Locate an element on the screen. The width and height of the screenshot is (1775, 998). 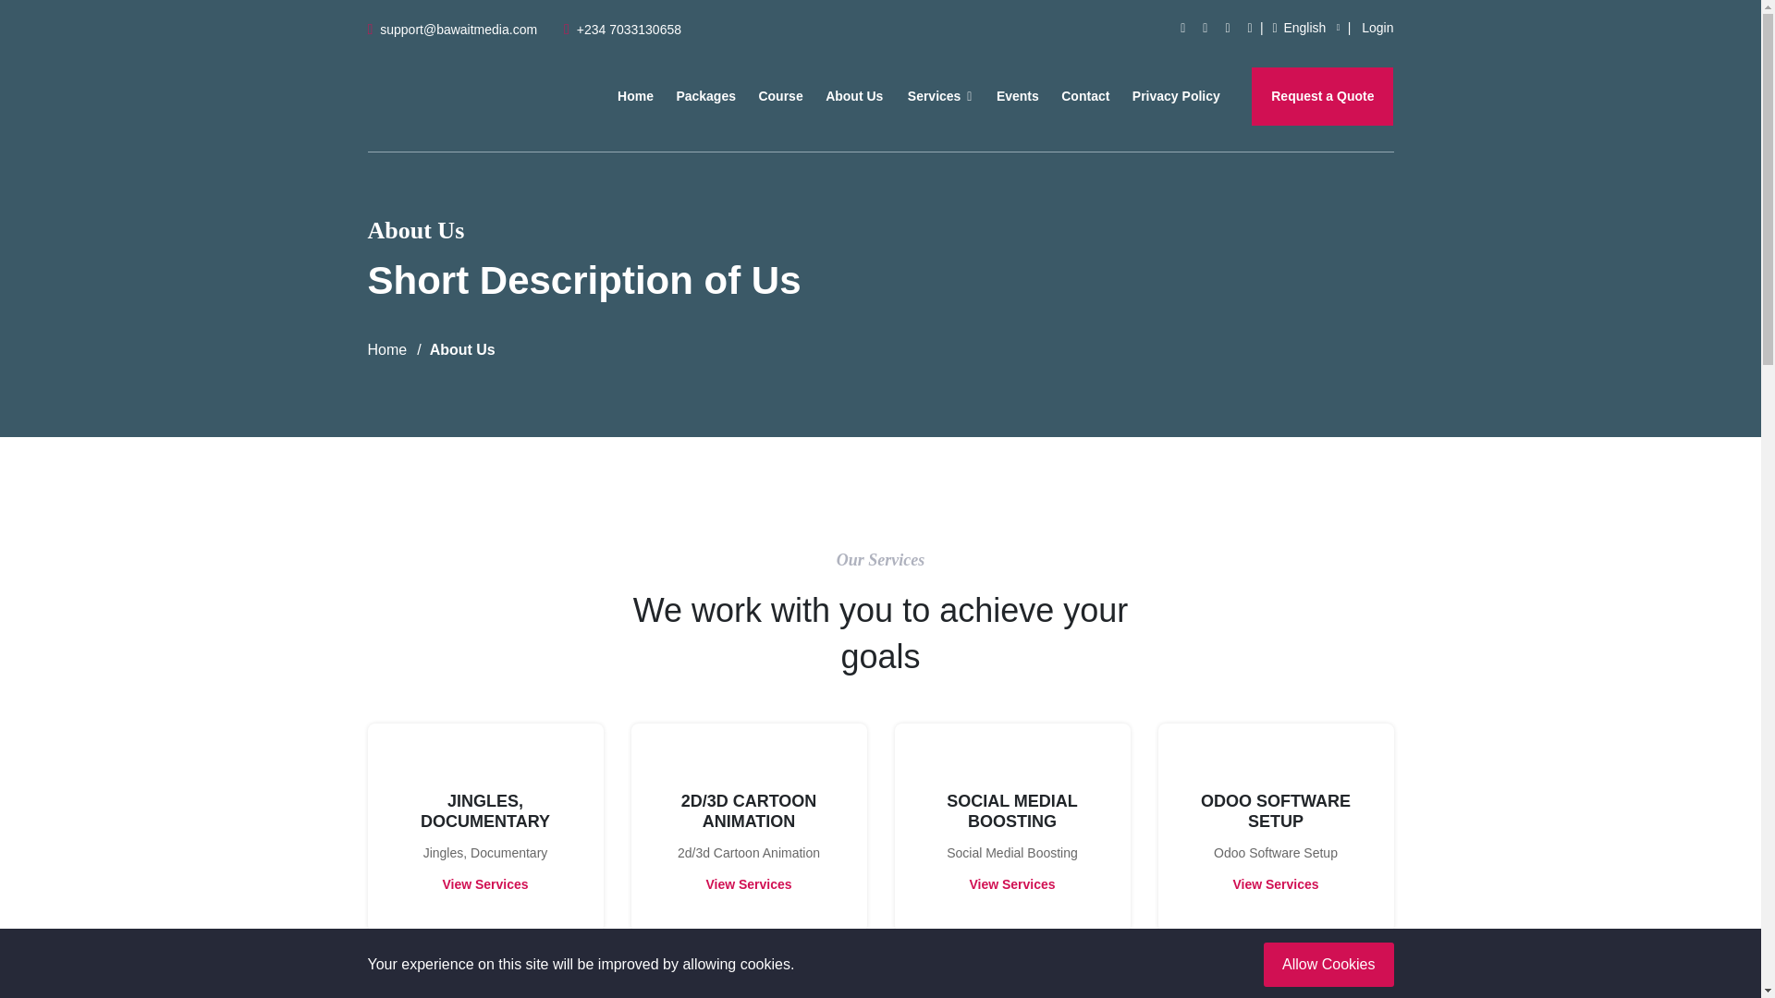
Packages is located at coordinates (706, 96).